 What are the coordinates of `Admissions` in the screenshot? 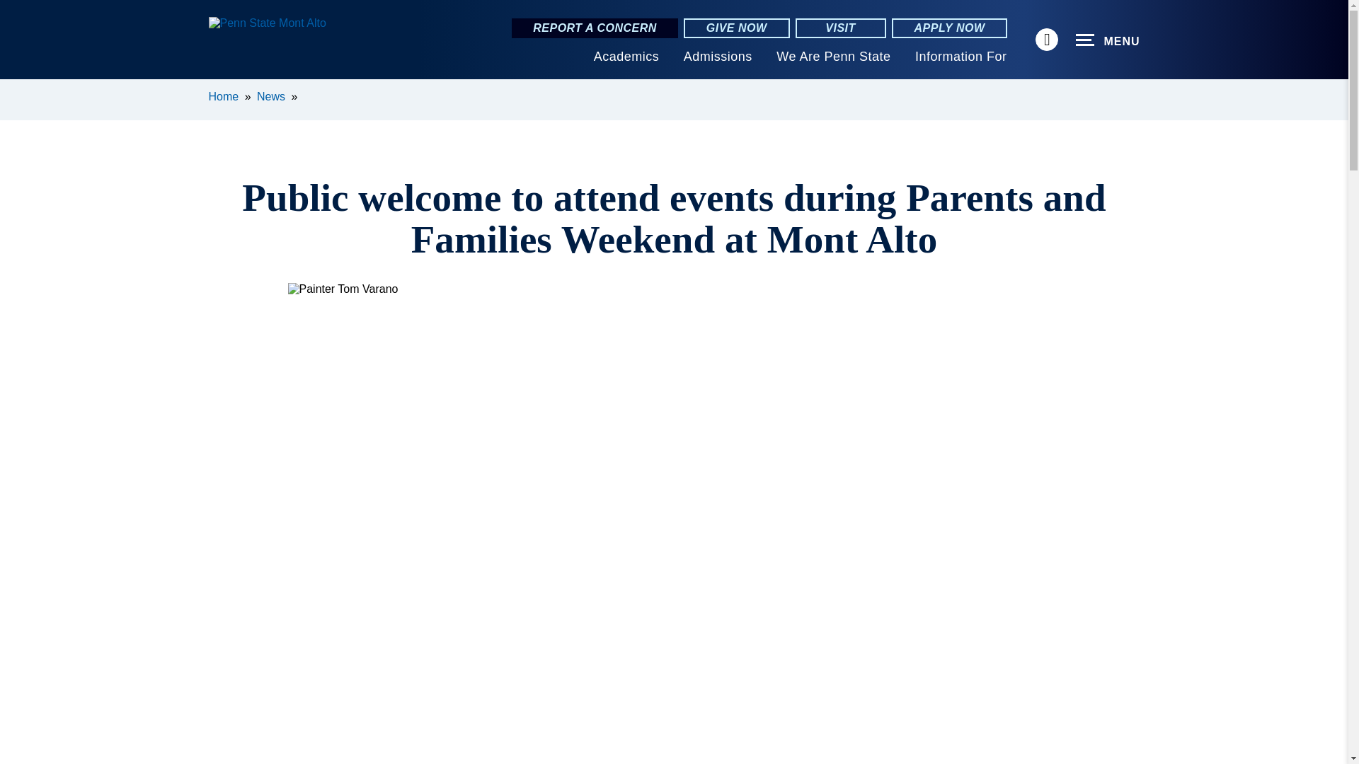 It's located at (718, 57).